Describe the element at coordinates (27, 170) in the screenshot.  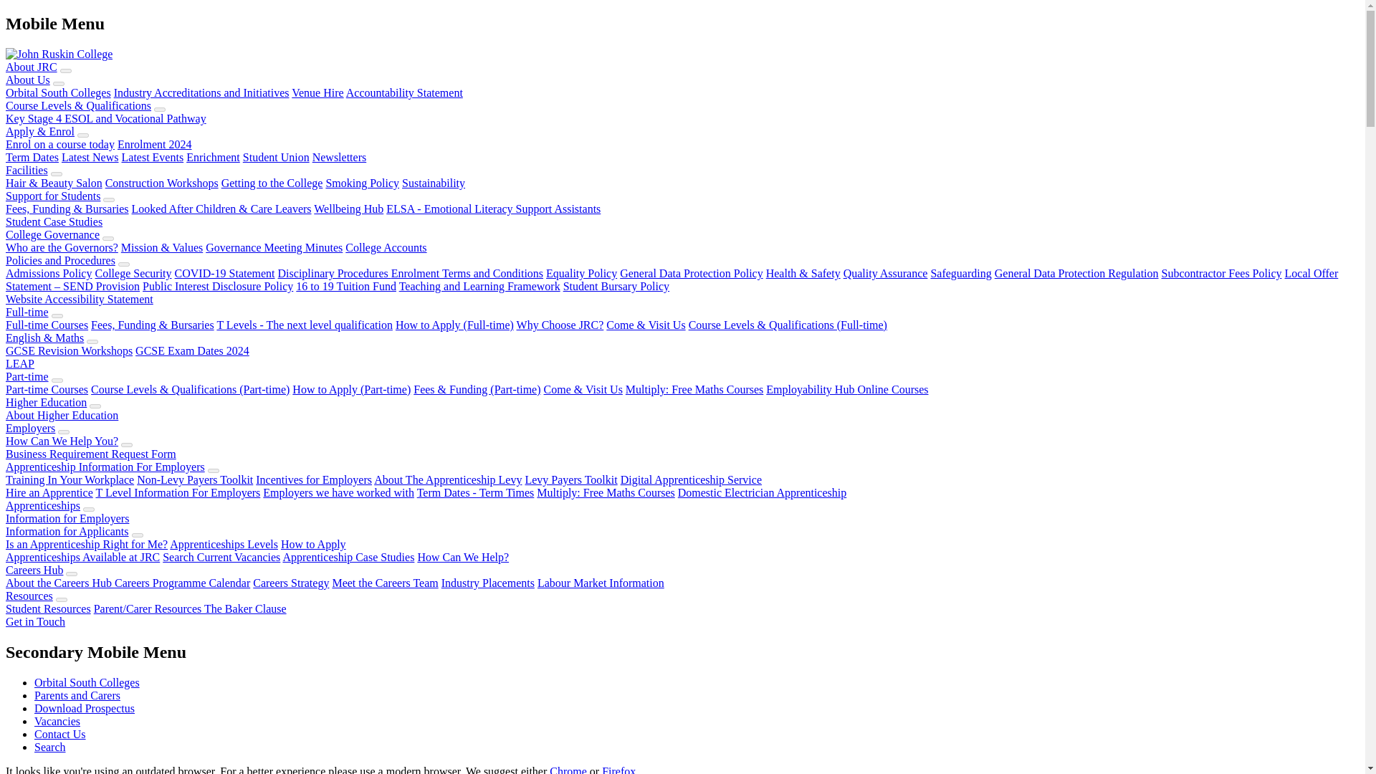
I see `Facilities` at that location.